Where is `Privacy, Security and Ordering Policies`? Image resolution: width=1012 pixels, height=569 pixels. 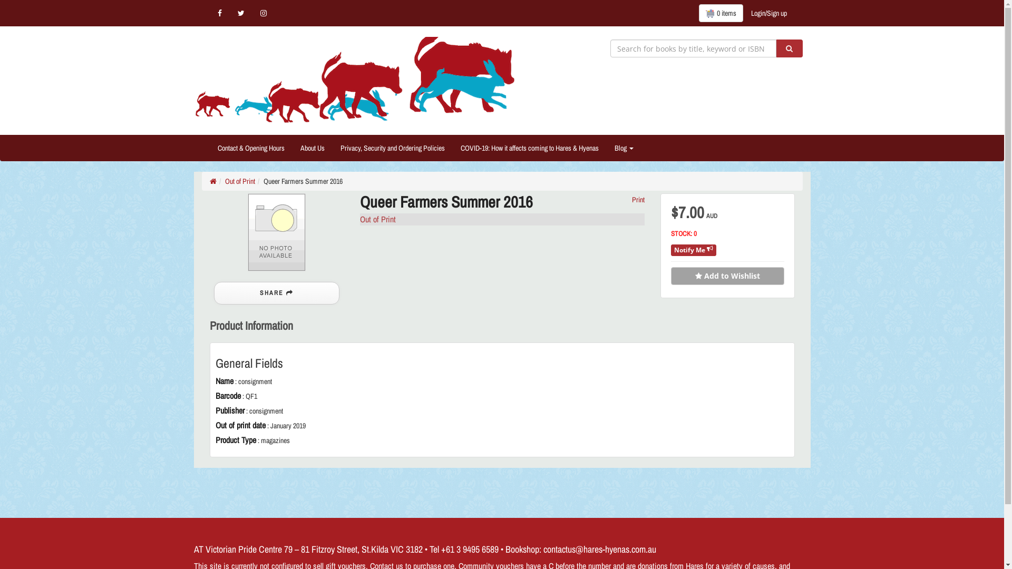 Privacy, Security and Ordering Policies is located at coordinates (392, 148).